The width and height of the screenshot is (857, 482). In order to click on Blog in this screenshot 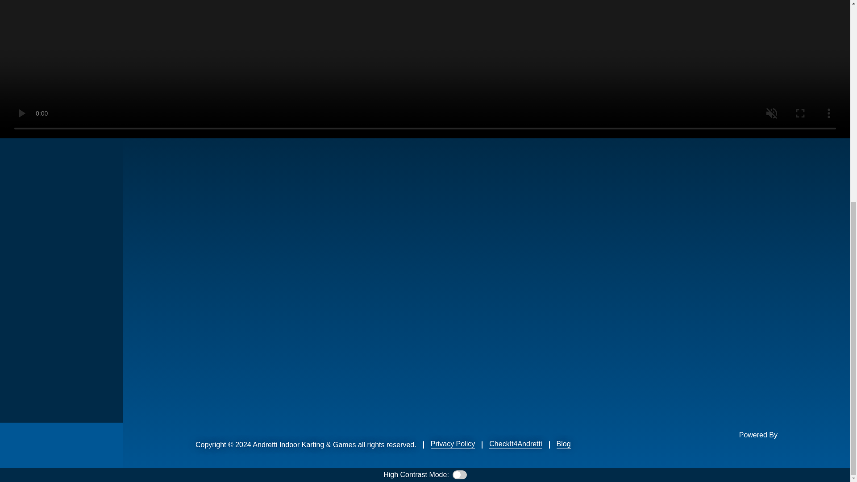, I will do `click(563, 444)`.